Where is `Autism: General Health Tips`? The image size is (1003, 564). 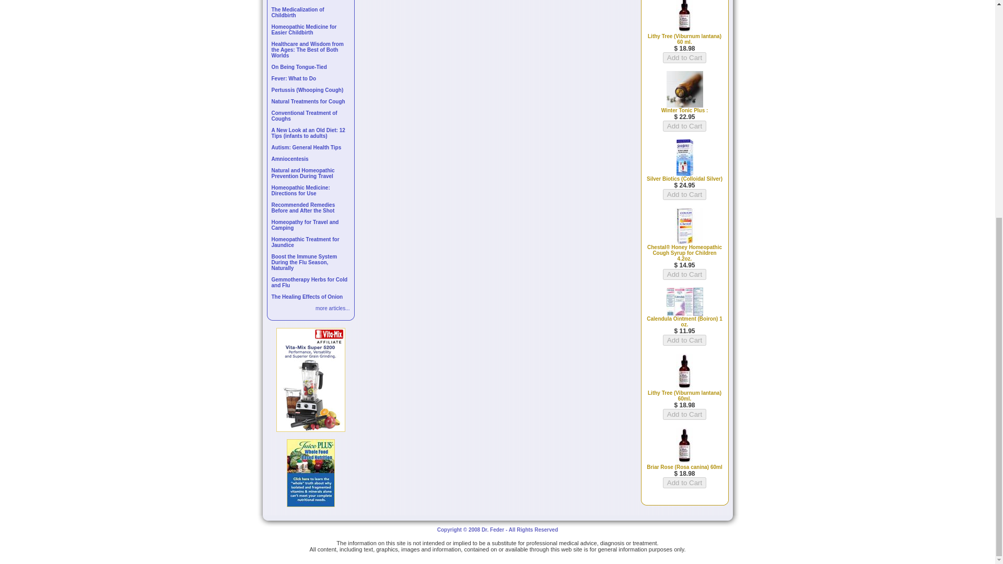
Autism: General Health Tips is located at coordinates (307, 147).